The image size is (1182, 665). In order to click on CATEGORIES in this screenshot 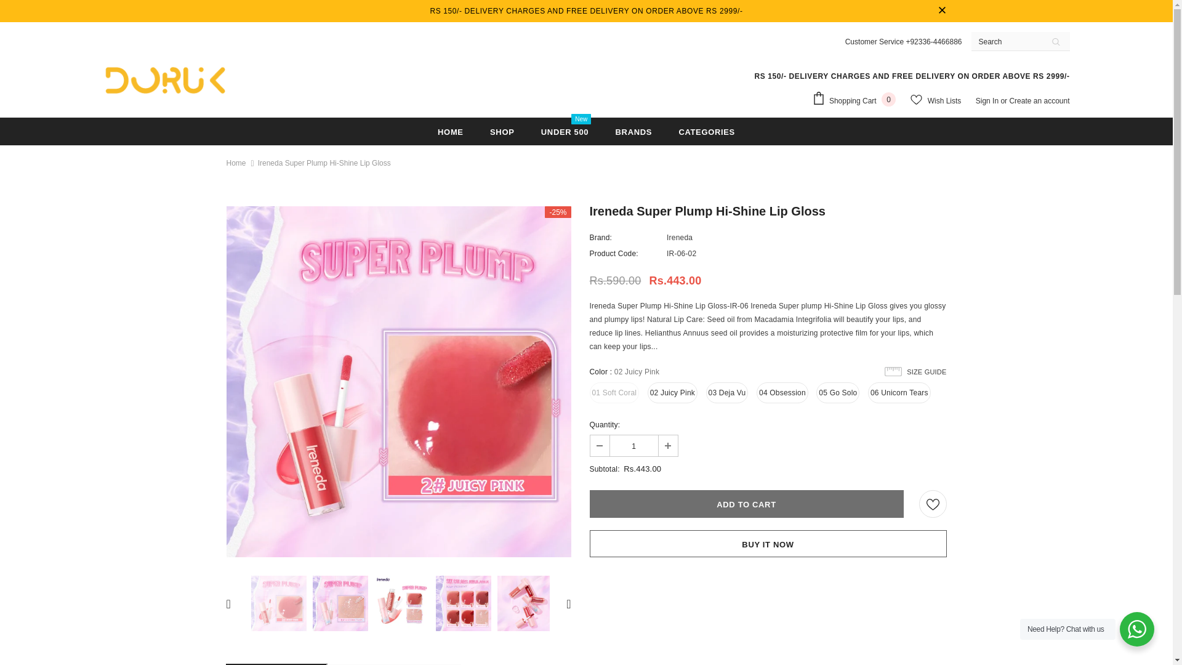, I will do `click(989, 100)`.